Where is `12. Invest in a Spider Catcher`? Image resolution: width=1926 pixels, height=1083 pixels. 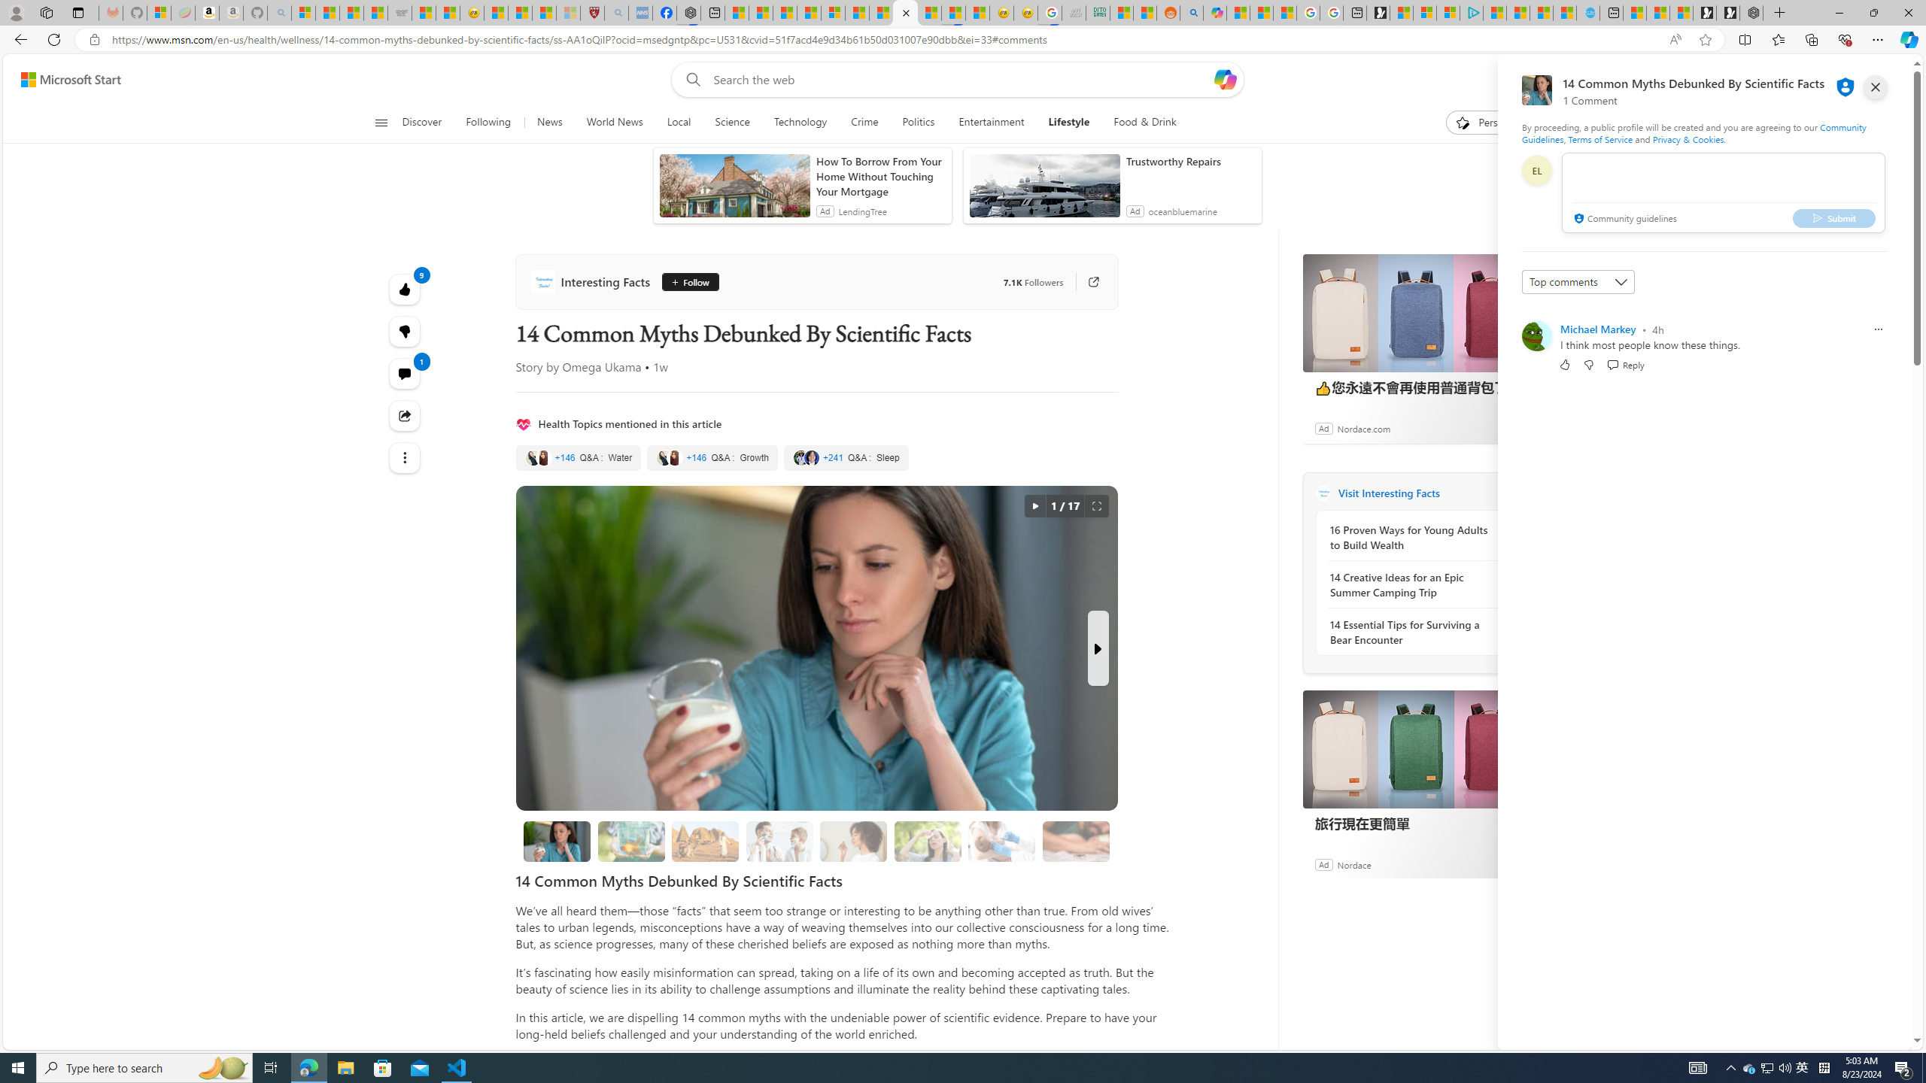 12. Invest in a Spider Catcher is located at coordinates (1075, 841).